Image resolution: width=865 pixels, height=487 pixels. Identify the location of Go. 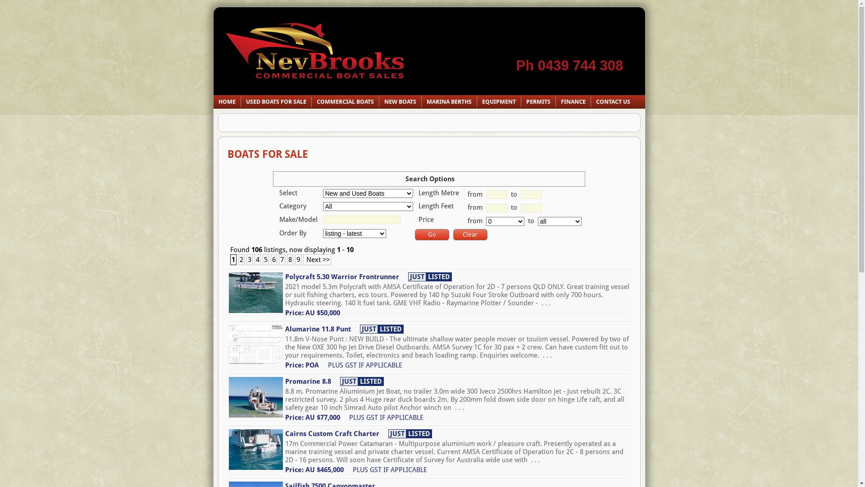
(432, 234).